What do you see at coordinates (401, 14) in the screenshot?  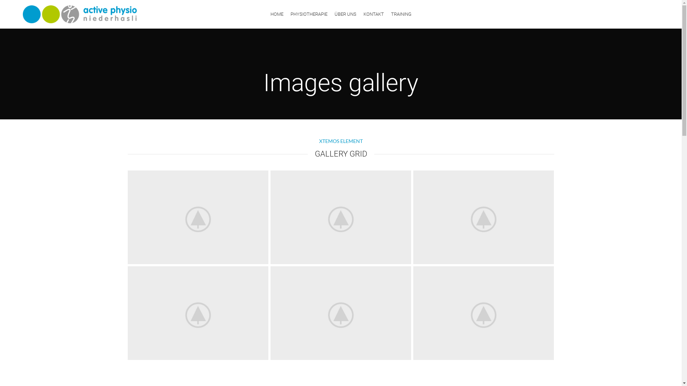 I see `TRAINING` at bounding box center [401, 14].